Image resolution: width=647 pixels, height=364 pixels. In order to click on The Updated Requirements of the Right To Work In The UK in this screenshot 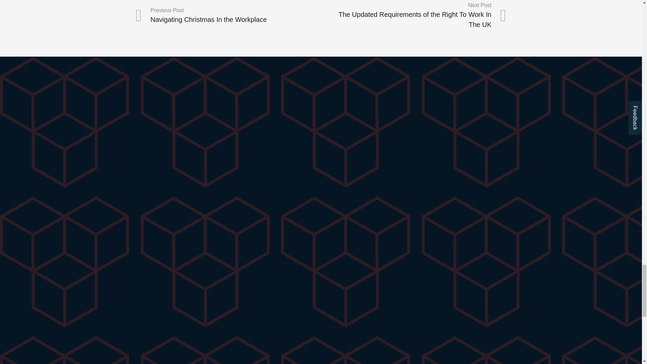, I will do `click(413, 16)`.